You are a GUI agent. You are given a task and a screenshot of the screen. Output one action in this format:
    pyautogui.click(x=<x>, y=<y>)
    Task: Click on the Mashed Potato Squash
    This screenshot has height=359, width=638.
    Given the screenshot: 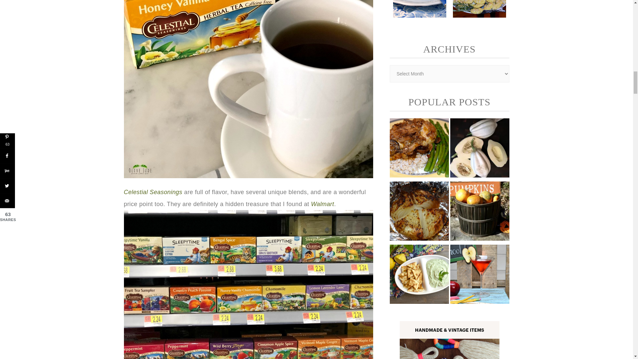 What is the action you would take?
    pyautogui.click(x=479, y=149)
    